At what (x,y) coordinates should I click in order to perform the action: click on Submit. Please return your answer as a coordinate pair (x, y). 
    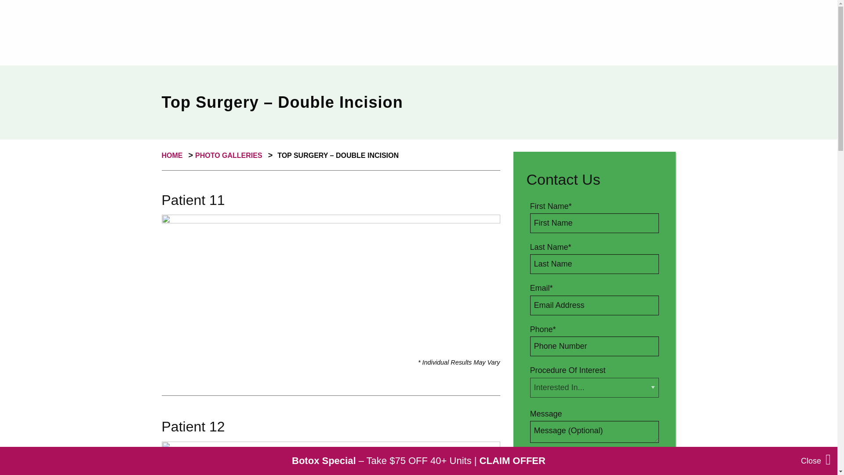
    Looking at the image, I should click on (594, 472).